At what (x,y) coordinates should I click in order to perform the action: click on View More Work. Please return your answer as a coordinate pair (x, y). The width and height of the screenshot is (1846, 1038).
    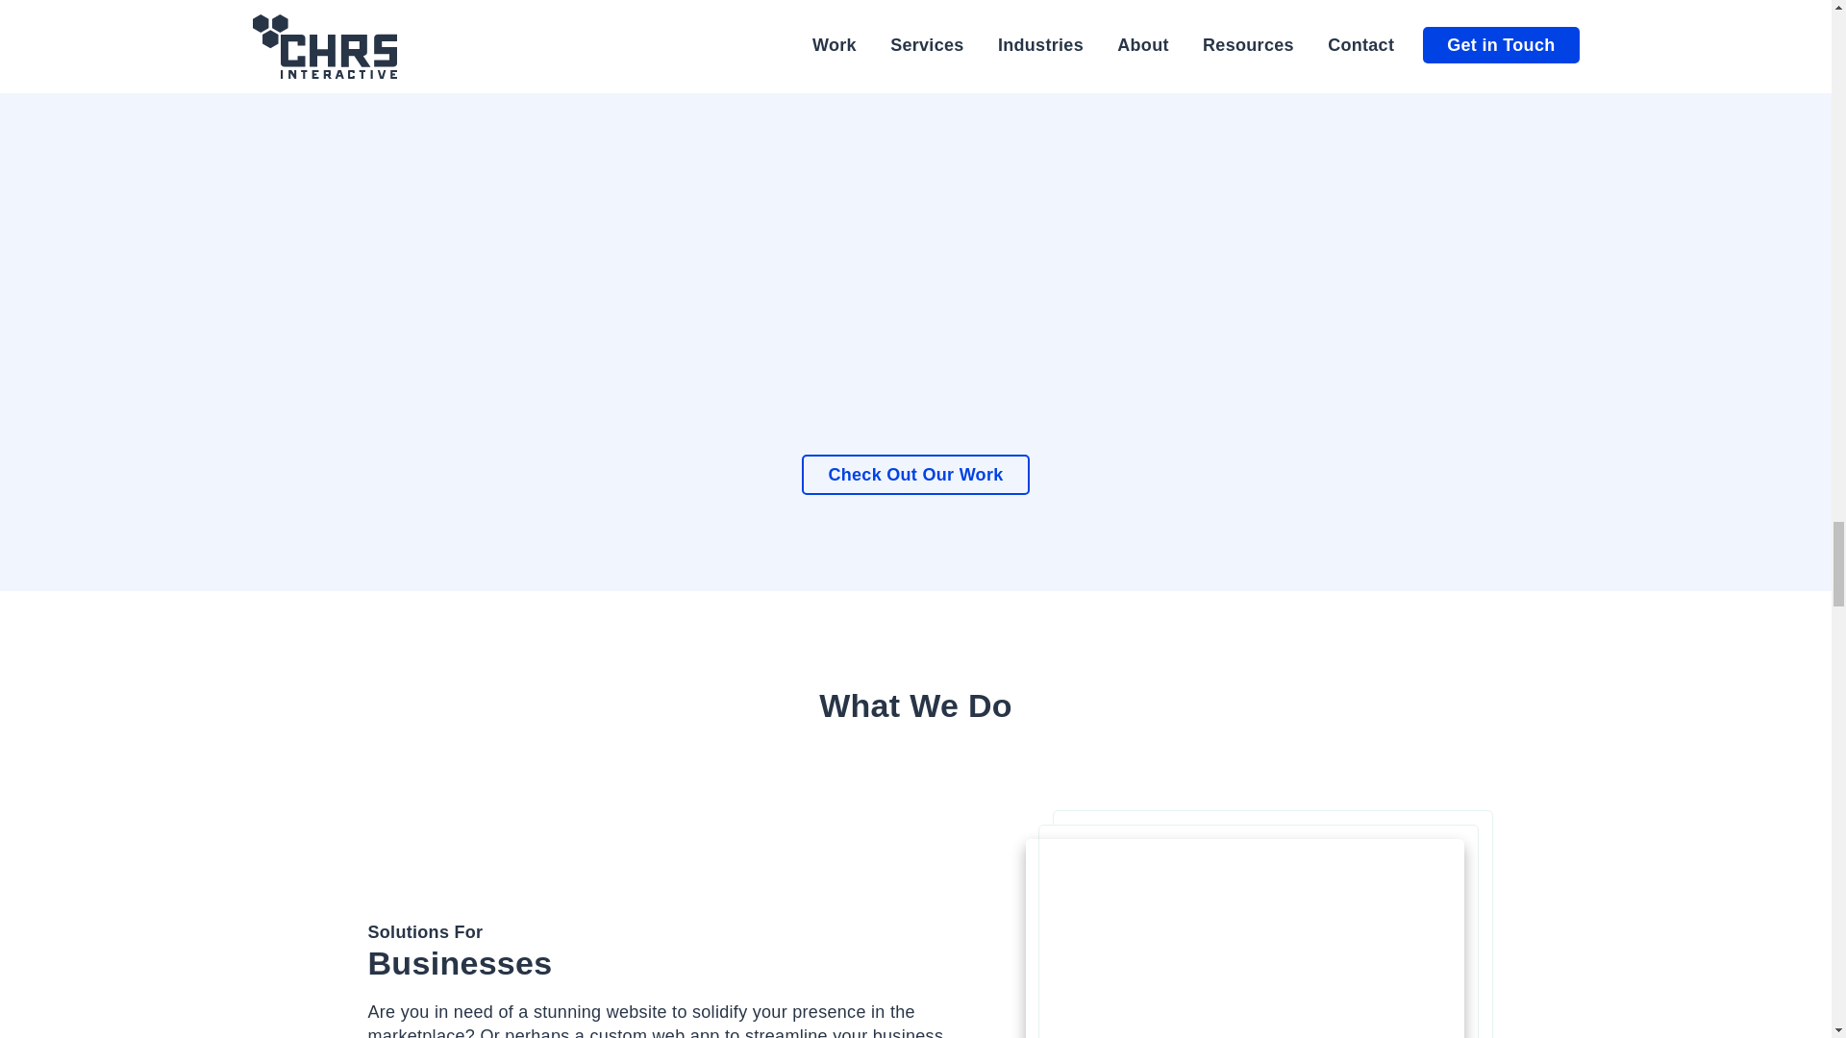
    Looking at the image, I should click on (914, 475).